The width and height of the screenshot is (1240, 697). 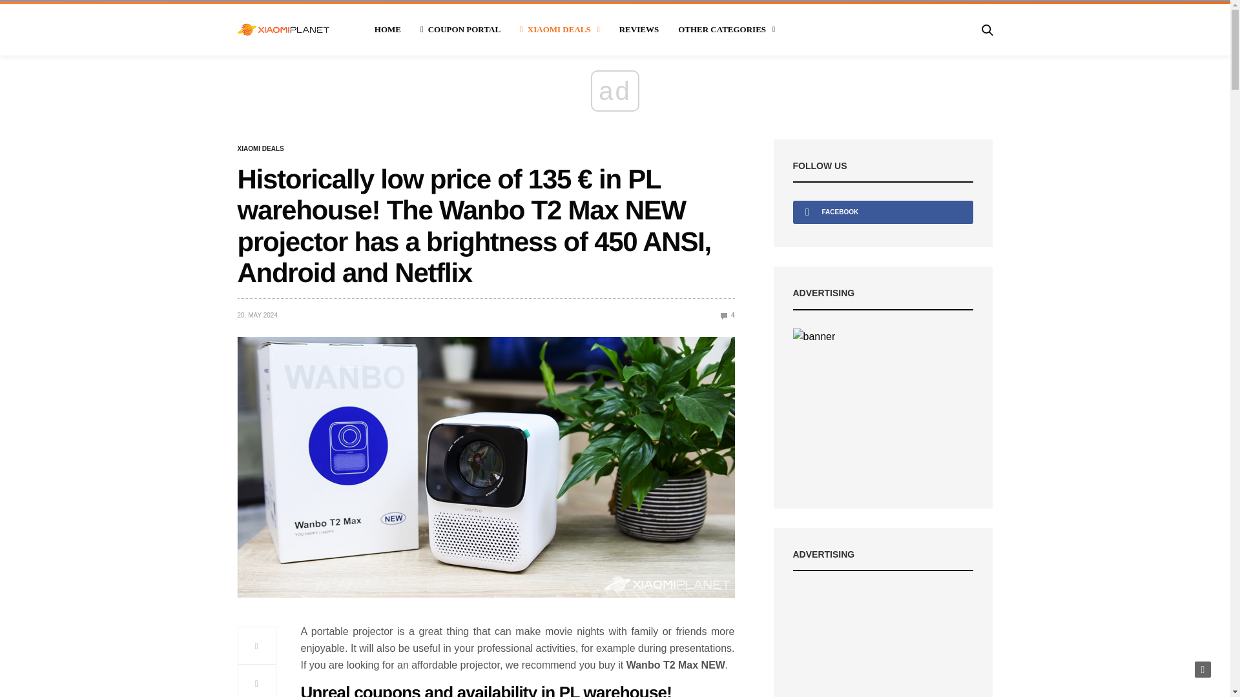 What do you see at coordinates (727, 30) in the screenshot?
I see `OTHER CATEGORIES` at bounding box center [727, 30].